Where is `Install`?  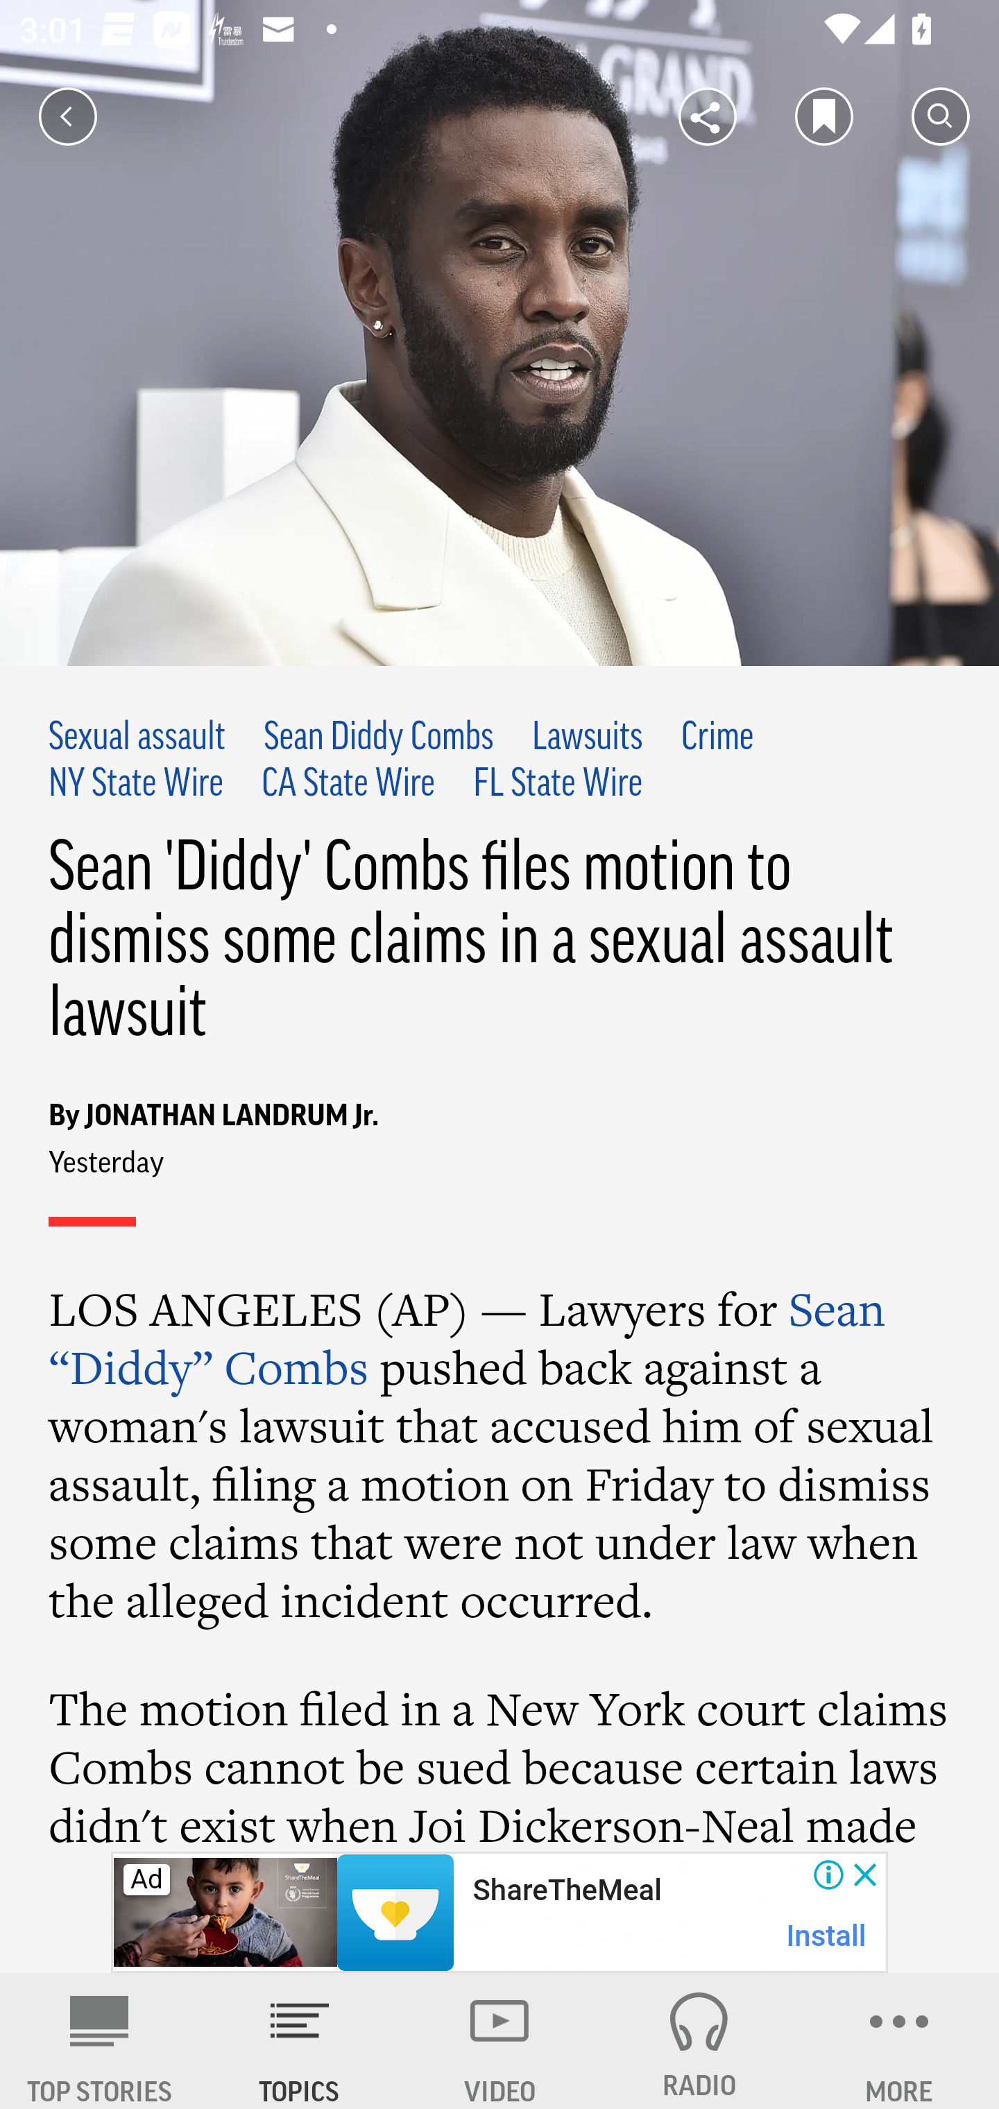
Install is located at coordinates (827, 1936).